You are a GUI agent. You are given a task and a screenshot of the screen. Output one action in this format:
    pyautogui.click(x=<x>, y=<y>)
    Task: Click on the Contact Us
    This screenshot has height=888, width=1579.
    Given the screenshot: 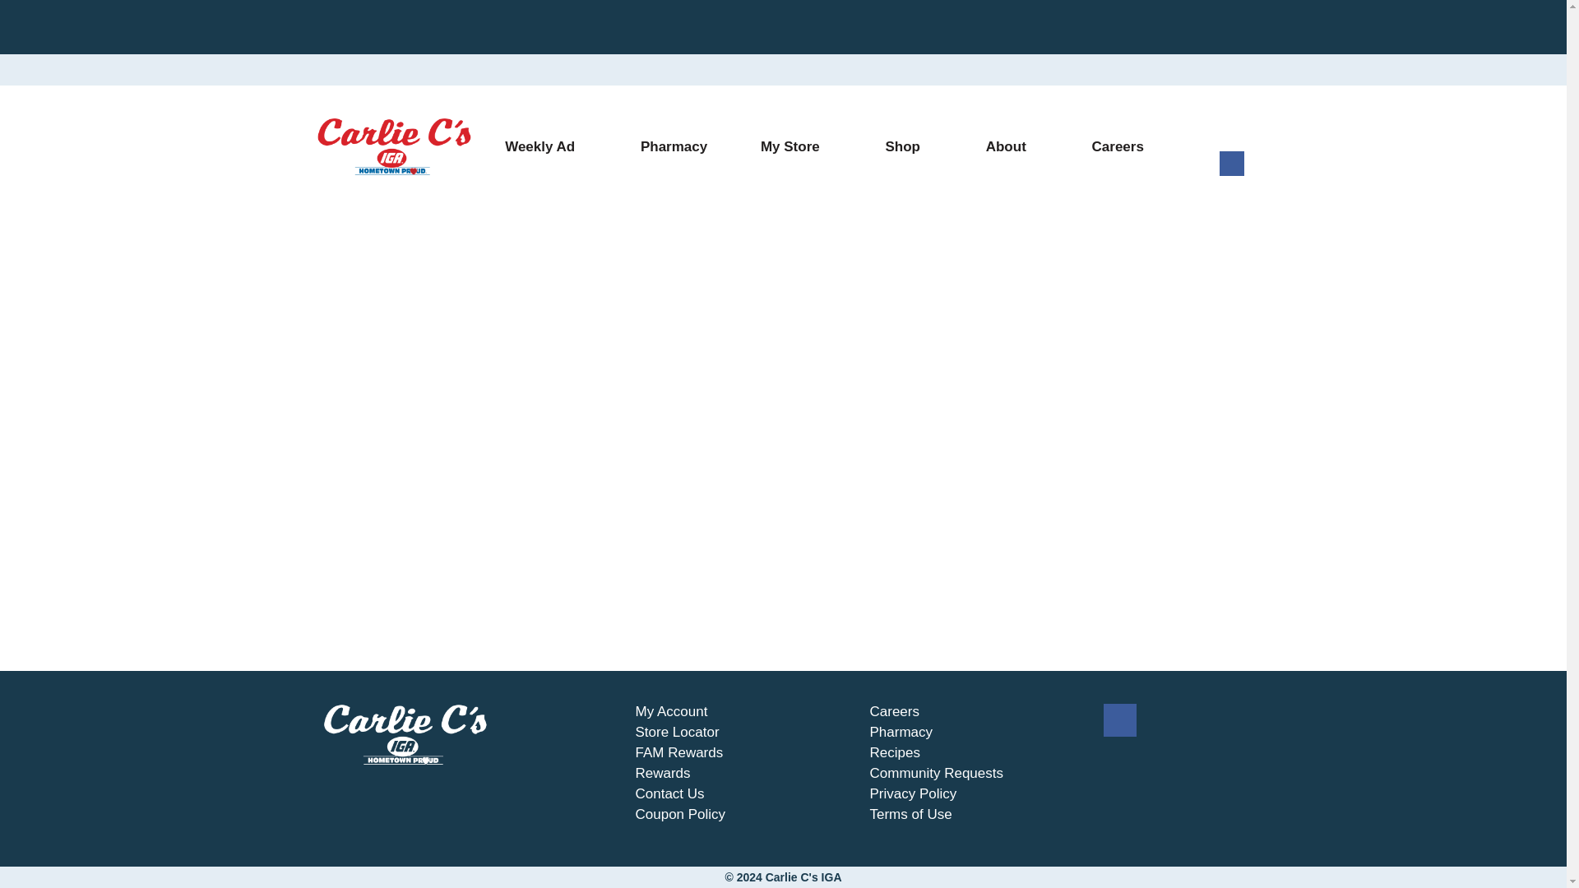 What is the action you would take?
    pyautogui.click(x=669, y=794)
    